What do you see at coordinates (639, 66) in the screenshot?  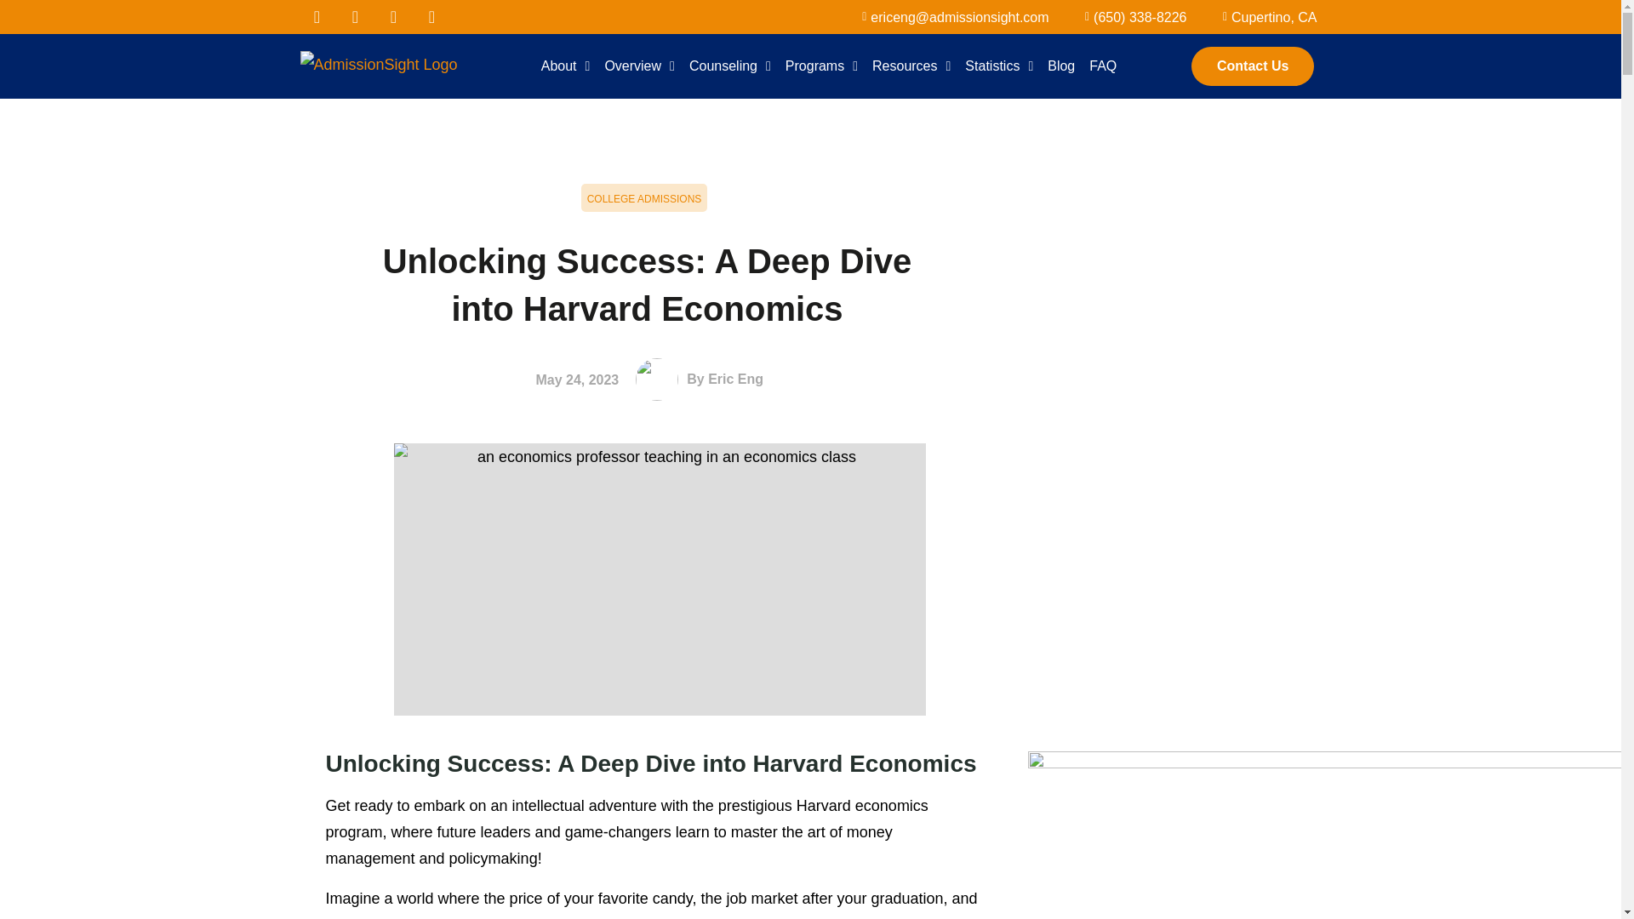 I see `Overview` at bounding box center [639, 66].